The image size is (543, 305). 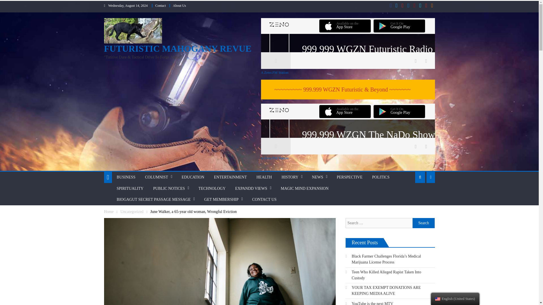 What do you see at coordinates (381, 177) in the screenshot?
I see `POLITICS` at bounding box center [381, 177].